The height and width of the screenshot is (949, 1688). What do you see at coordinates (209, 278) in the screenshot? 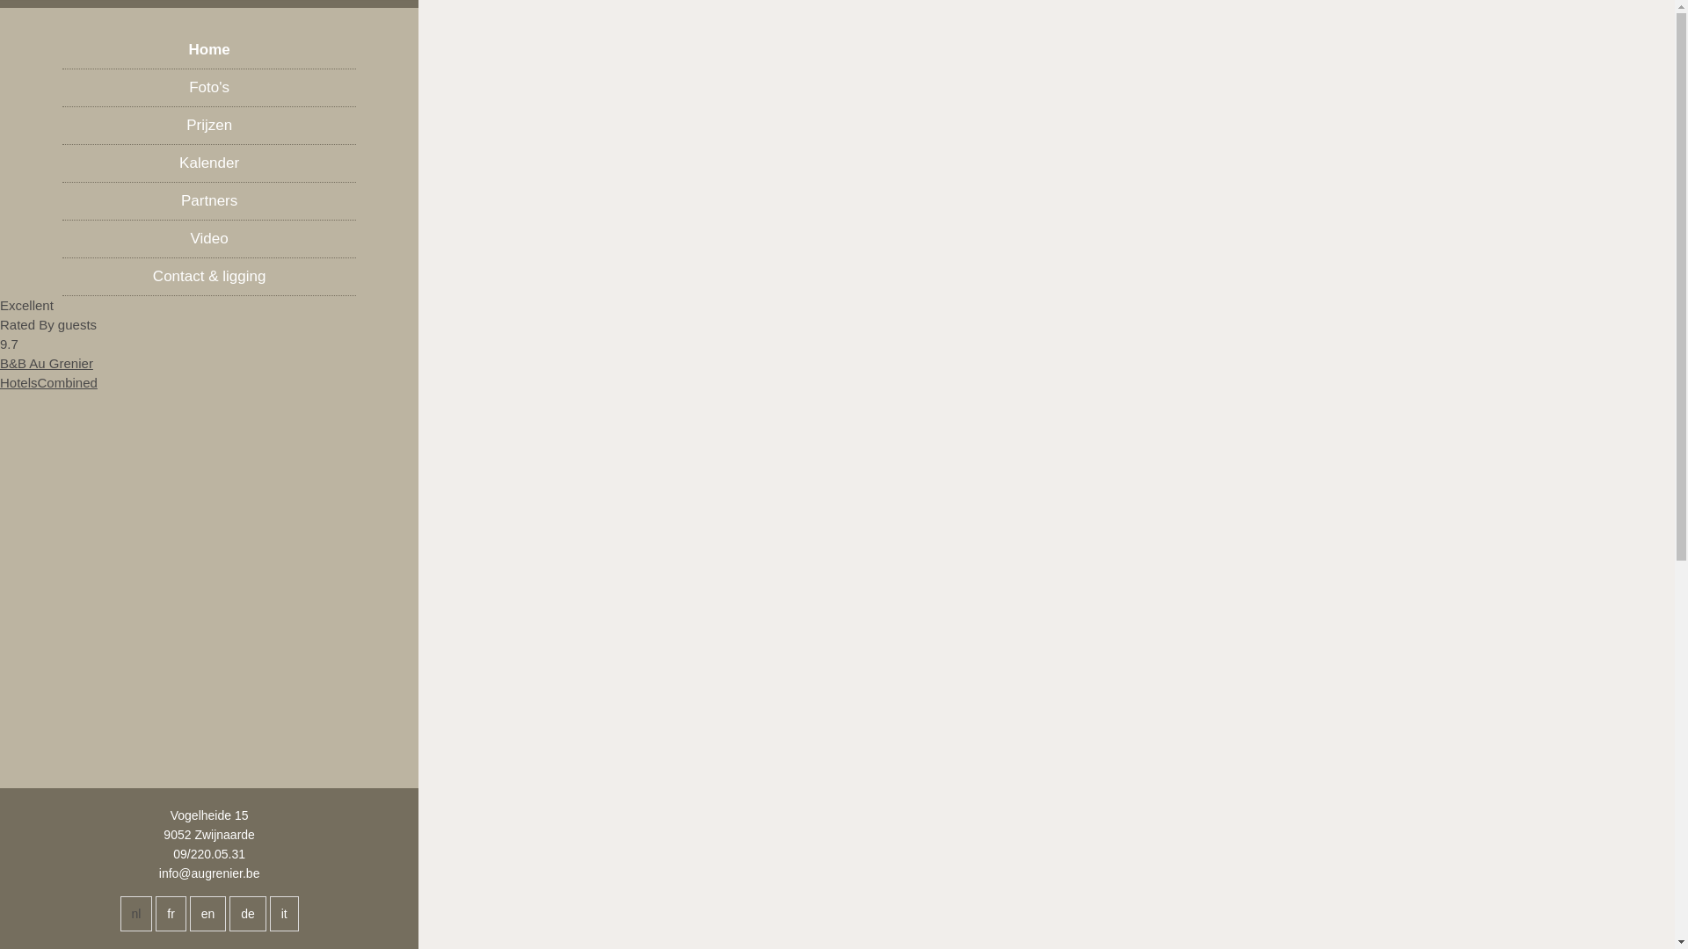
I see `Contact & ligging` at bounding box center [209, 278].